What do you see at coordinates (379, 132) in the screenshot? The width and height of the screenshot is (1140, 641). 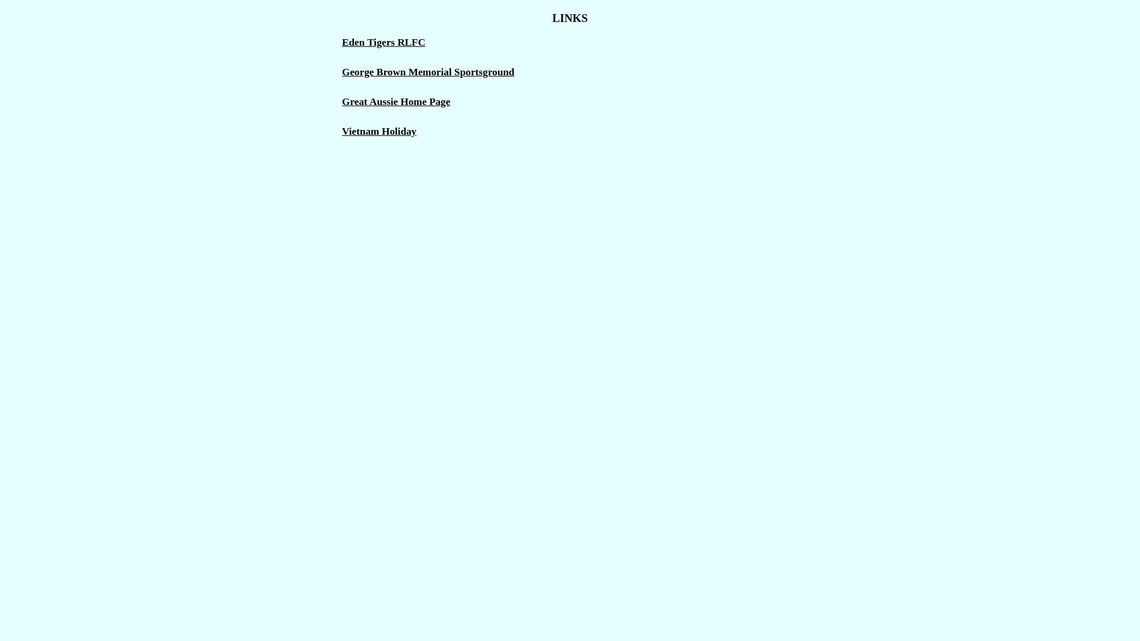 I see `Vietnam Holiday` at bounding box center [379, 132].